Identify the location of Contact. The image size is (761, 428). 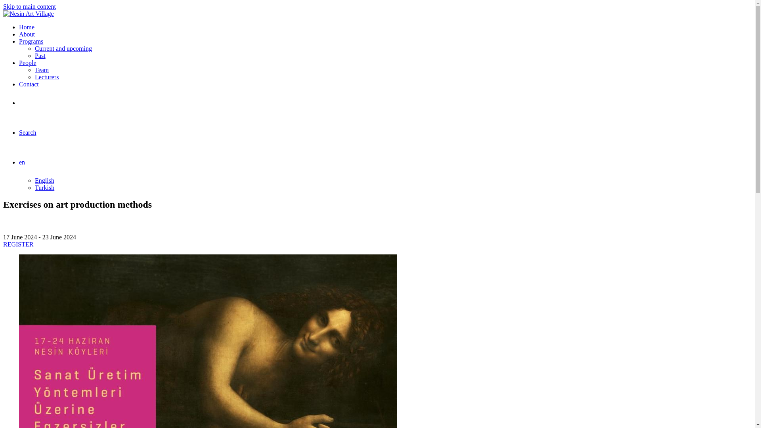
(29, 84).